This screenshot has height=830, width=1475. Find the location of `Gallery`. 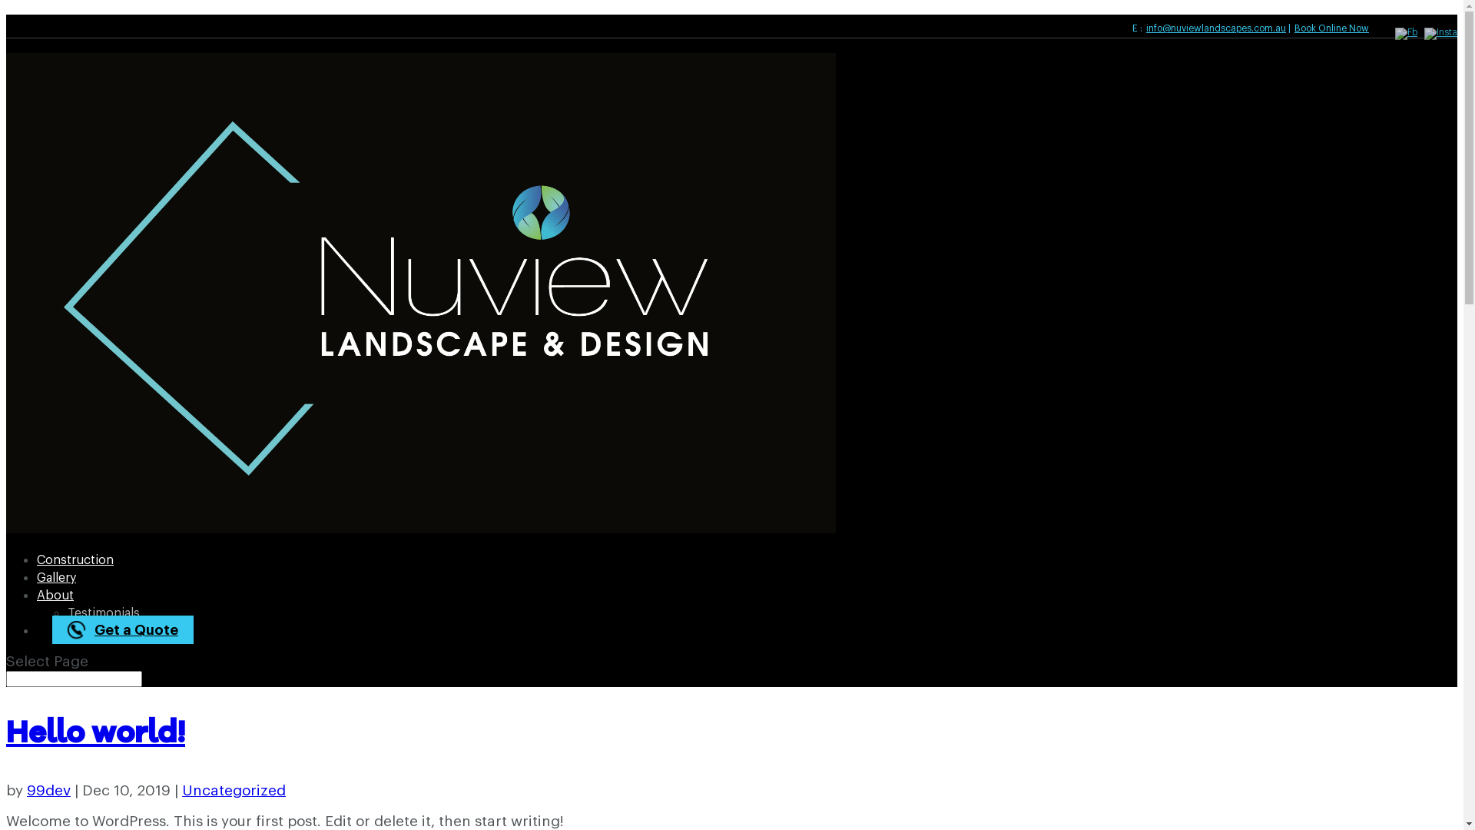

Gallery is located at coordinates (57, 589).